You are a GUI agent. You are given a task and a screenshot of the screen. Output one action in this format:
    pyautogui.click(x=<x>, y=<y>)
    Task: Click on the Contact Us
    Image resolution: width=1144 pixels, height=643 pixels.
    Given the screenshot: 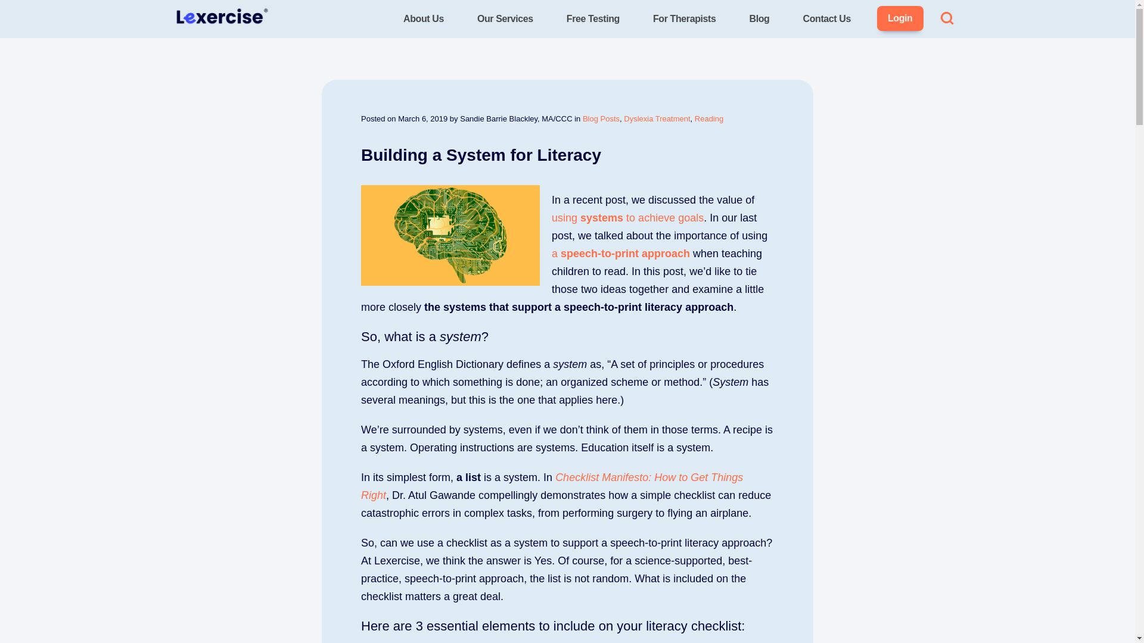 What is the action you would take?
    pyautogui.click(x=827, y=19)
    